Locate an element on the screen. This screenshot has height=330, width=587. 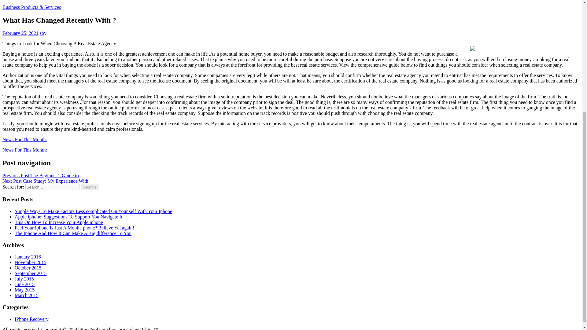
News For This Month: is located at coordinates (24, 150).